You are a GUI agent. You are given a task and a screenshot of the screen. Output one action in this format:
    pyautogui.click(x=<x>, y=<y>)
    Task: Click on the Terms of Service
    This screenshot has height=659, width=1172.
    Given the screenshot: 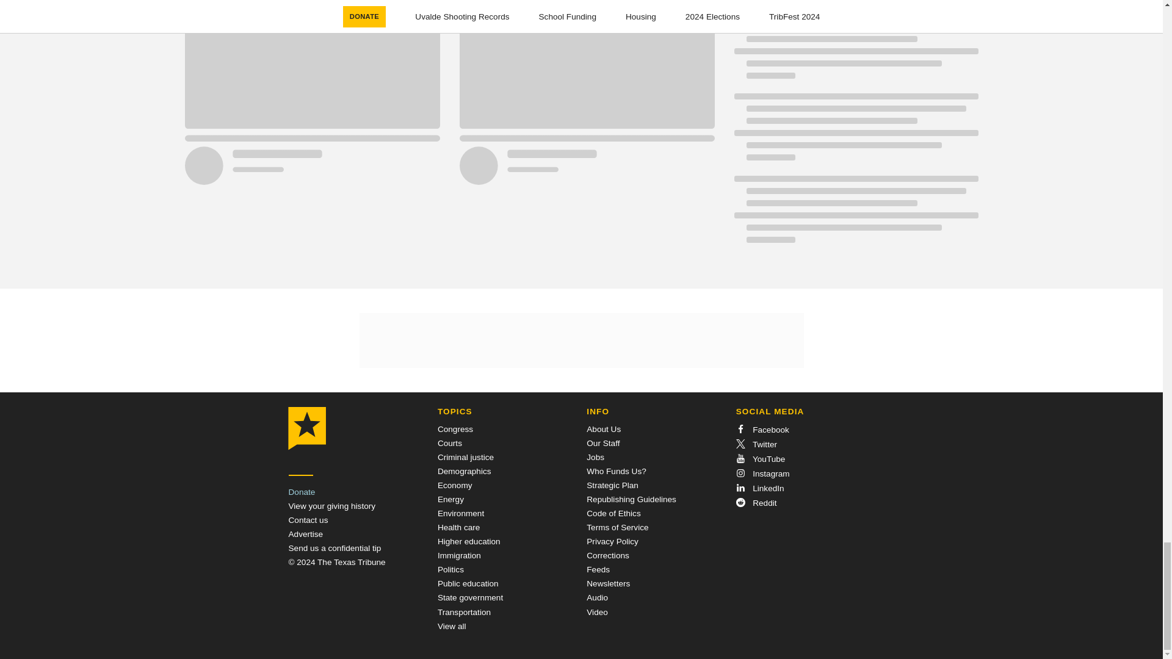 What is the action you would take?
    pyautogui.click(x=617, y=527)
    